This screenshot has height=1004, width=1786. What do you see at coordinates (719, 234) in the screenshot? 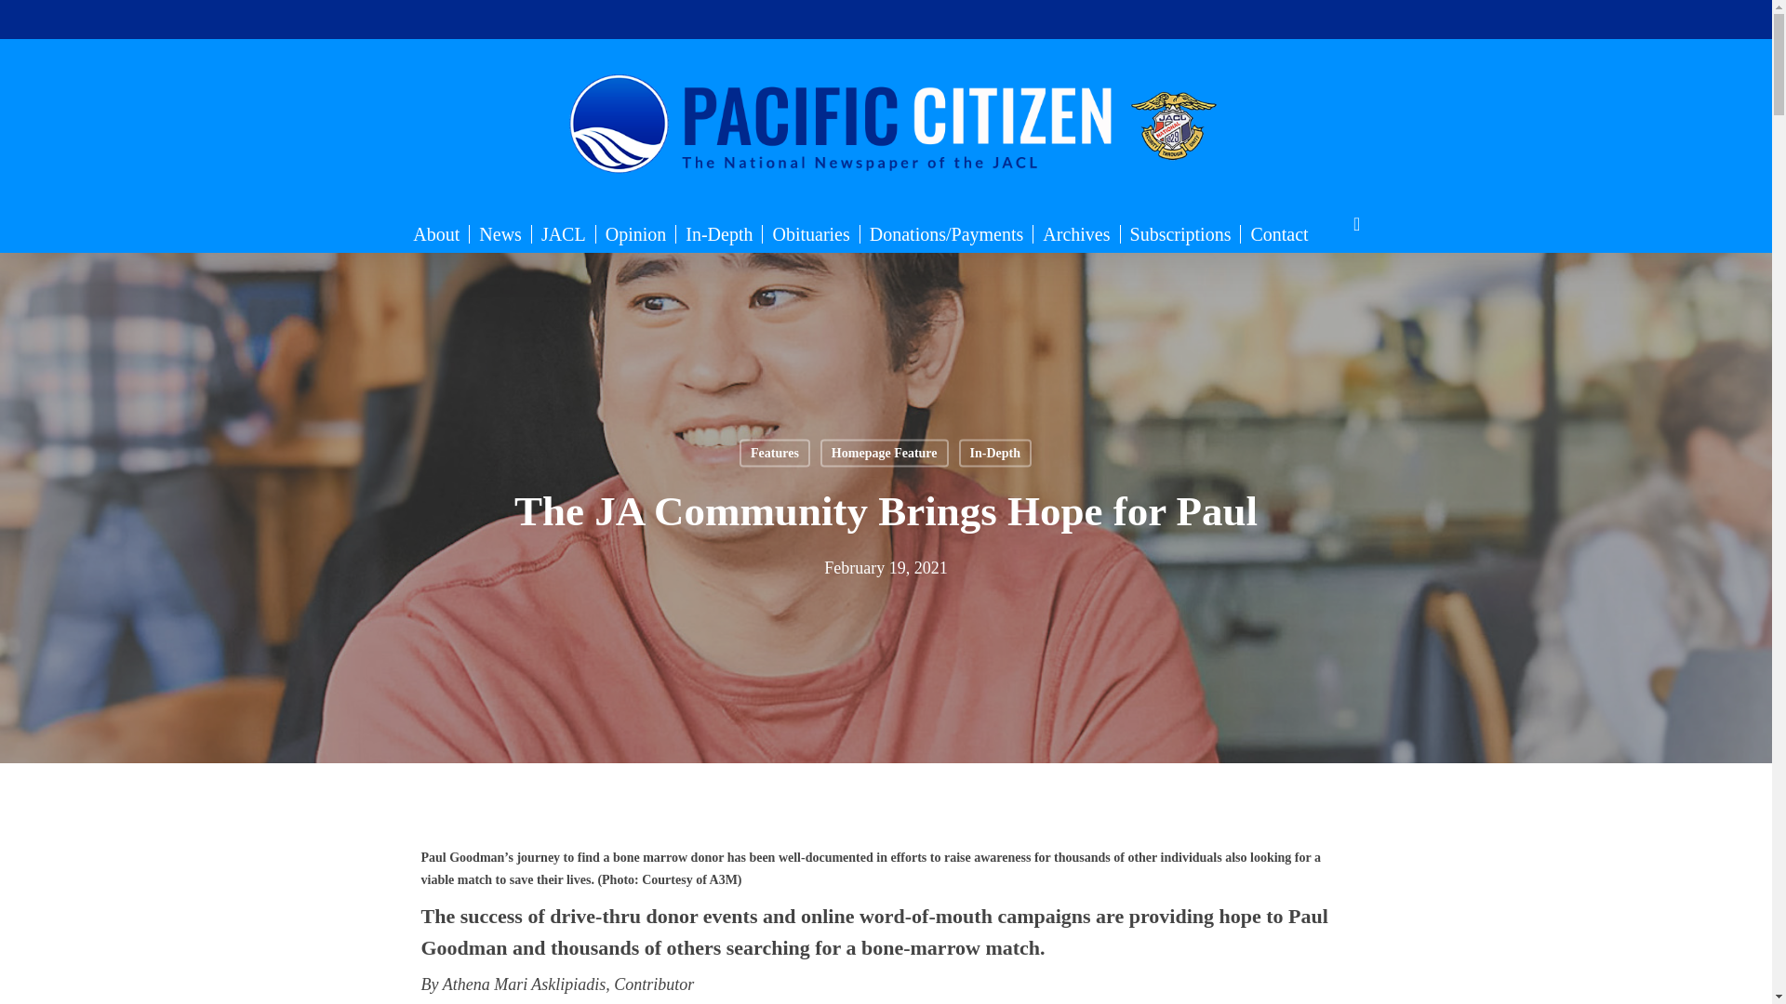
I see `In-Depth` at bounding box center [719, 234].